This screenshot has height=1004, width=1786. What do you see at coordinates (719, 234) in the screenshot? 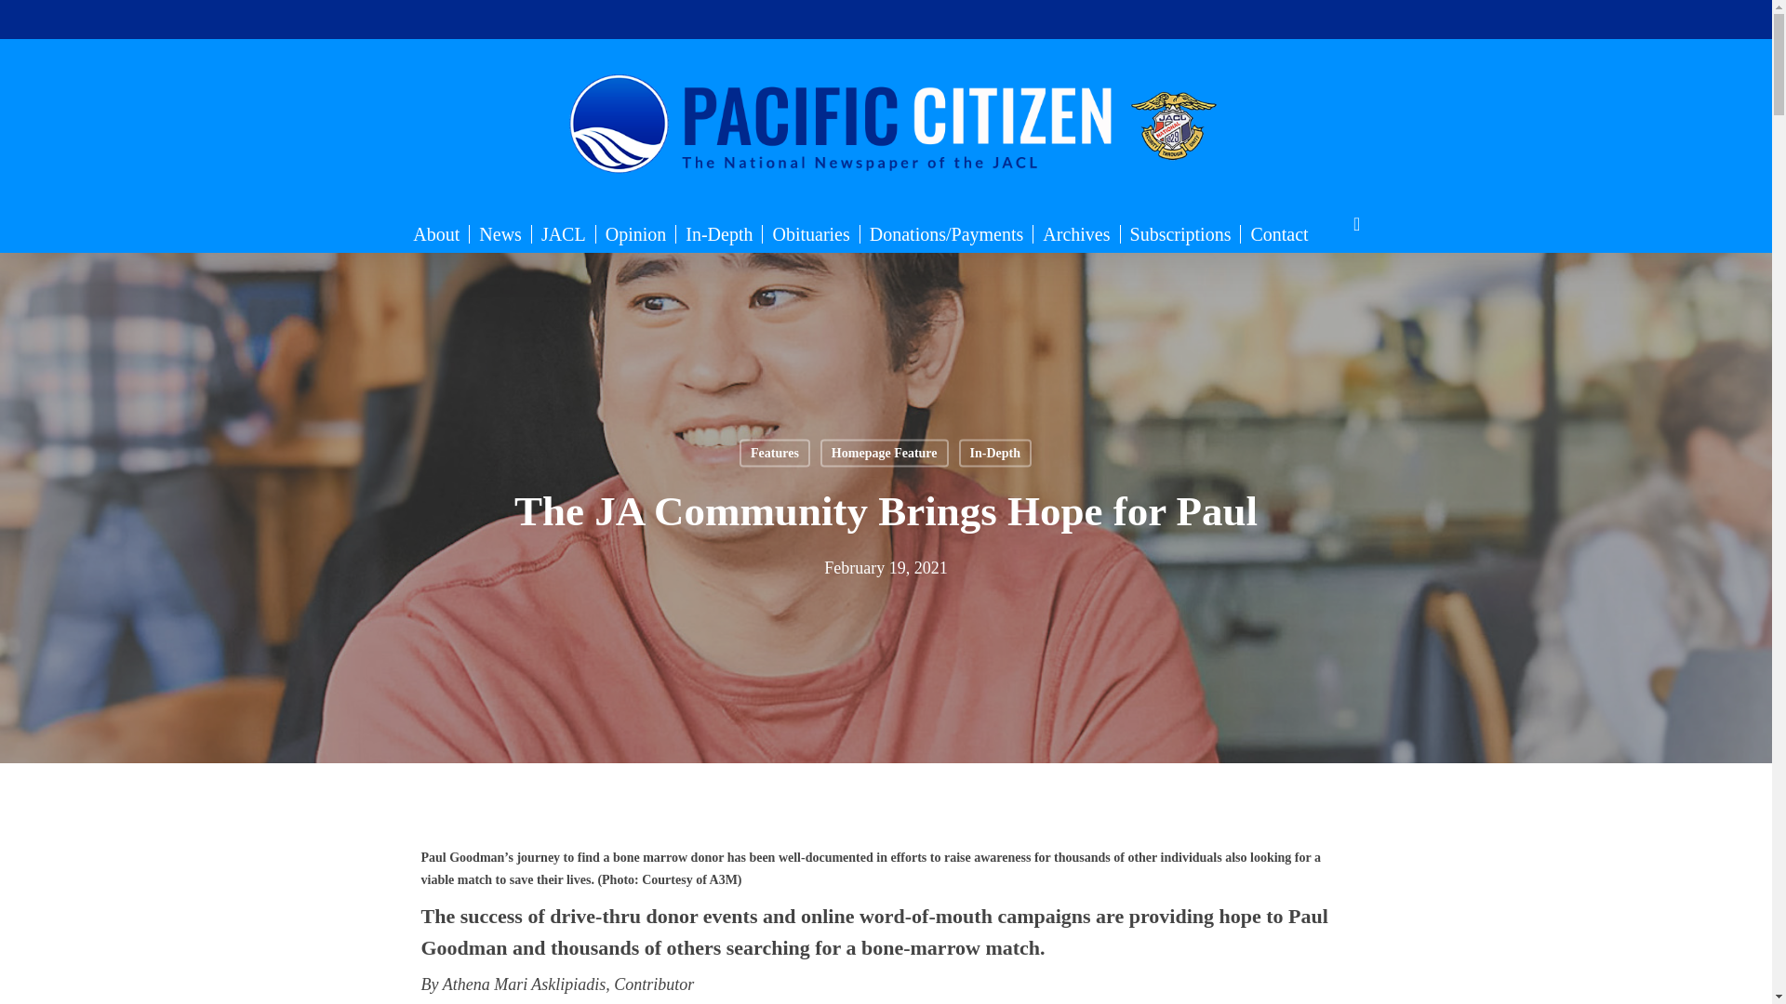
I see `In-Depth` at bounding box center [719, 234].